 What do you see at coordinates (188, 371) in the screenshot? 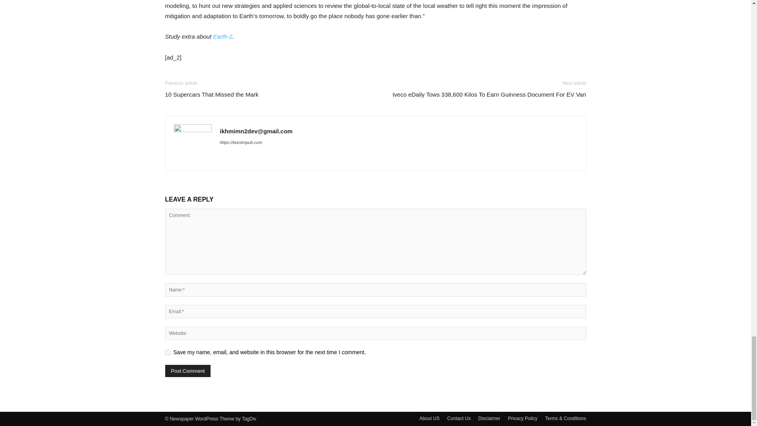
I see `Post Comment` at bounding box center [188, 371].